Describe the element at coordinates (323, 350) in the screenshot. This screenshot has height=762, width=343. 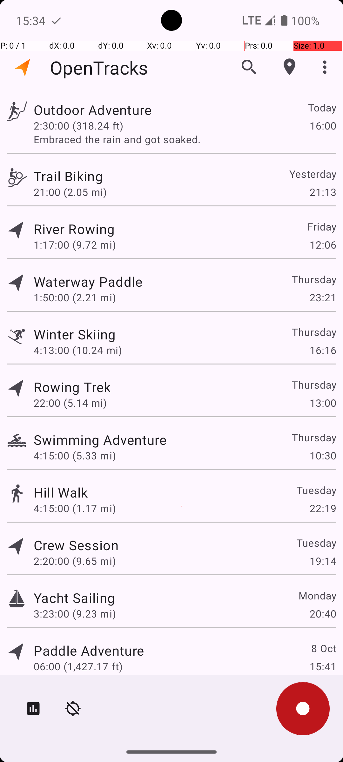
I see `16:16` at that location.